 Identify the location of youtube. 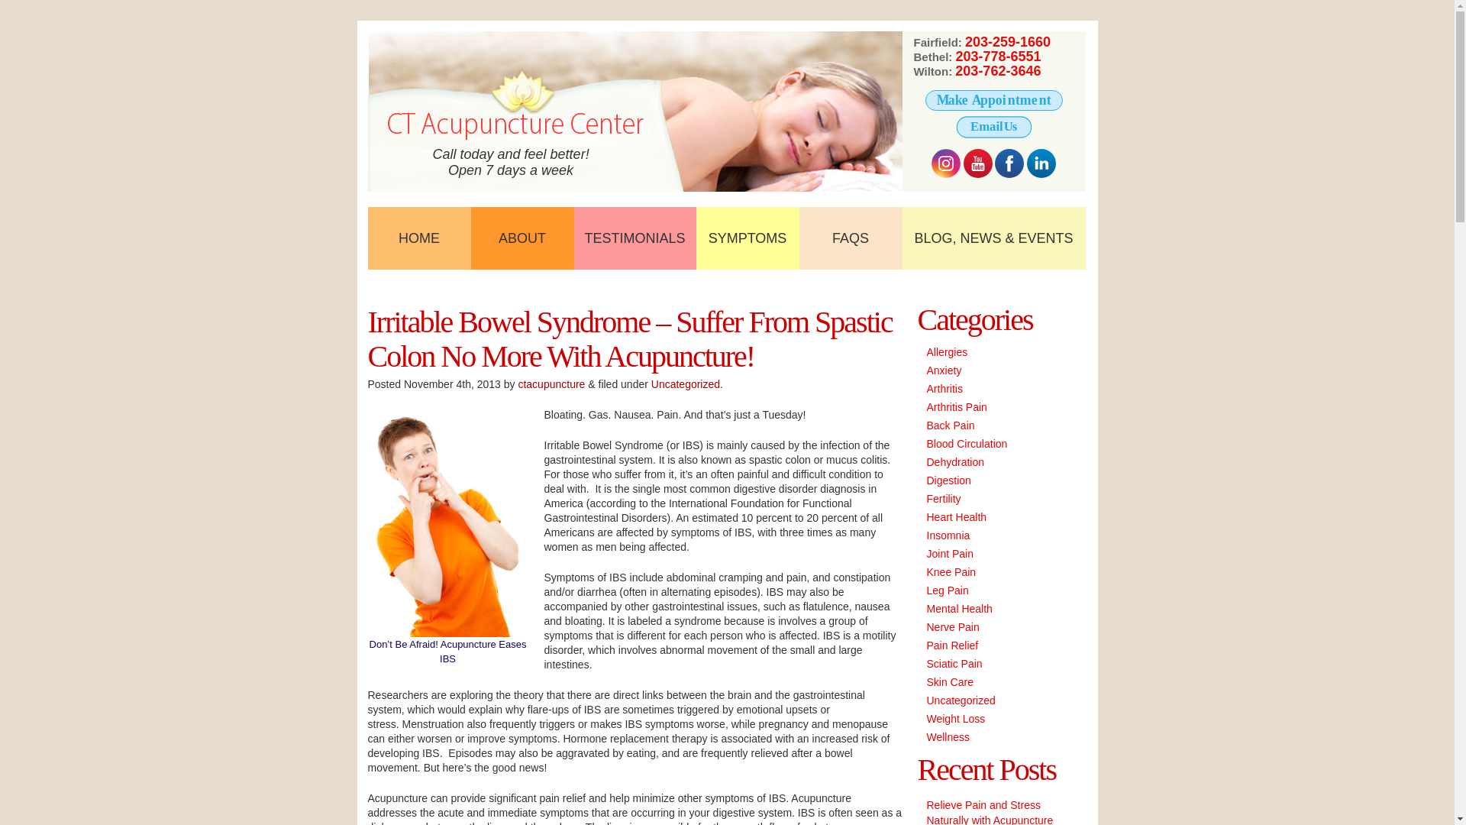
(977, 163).